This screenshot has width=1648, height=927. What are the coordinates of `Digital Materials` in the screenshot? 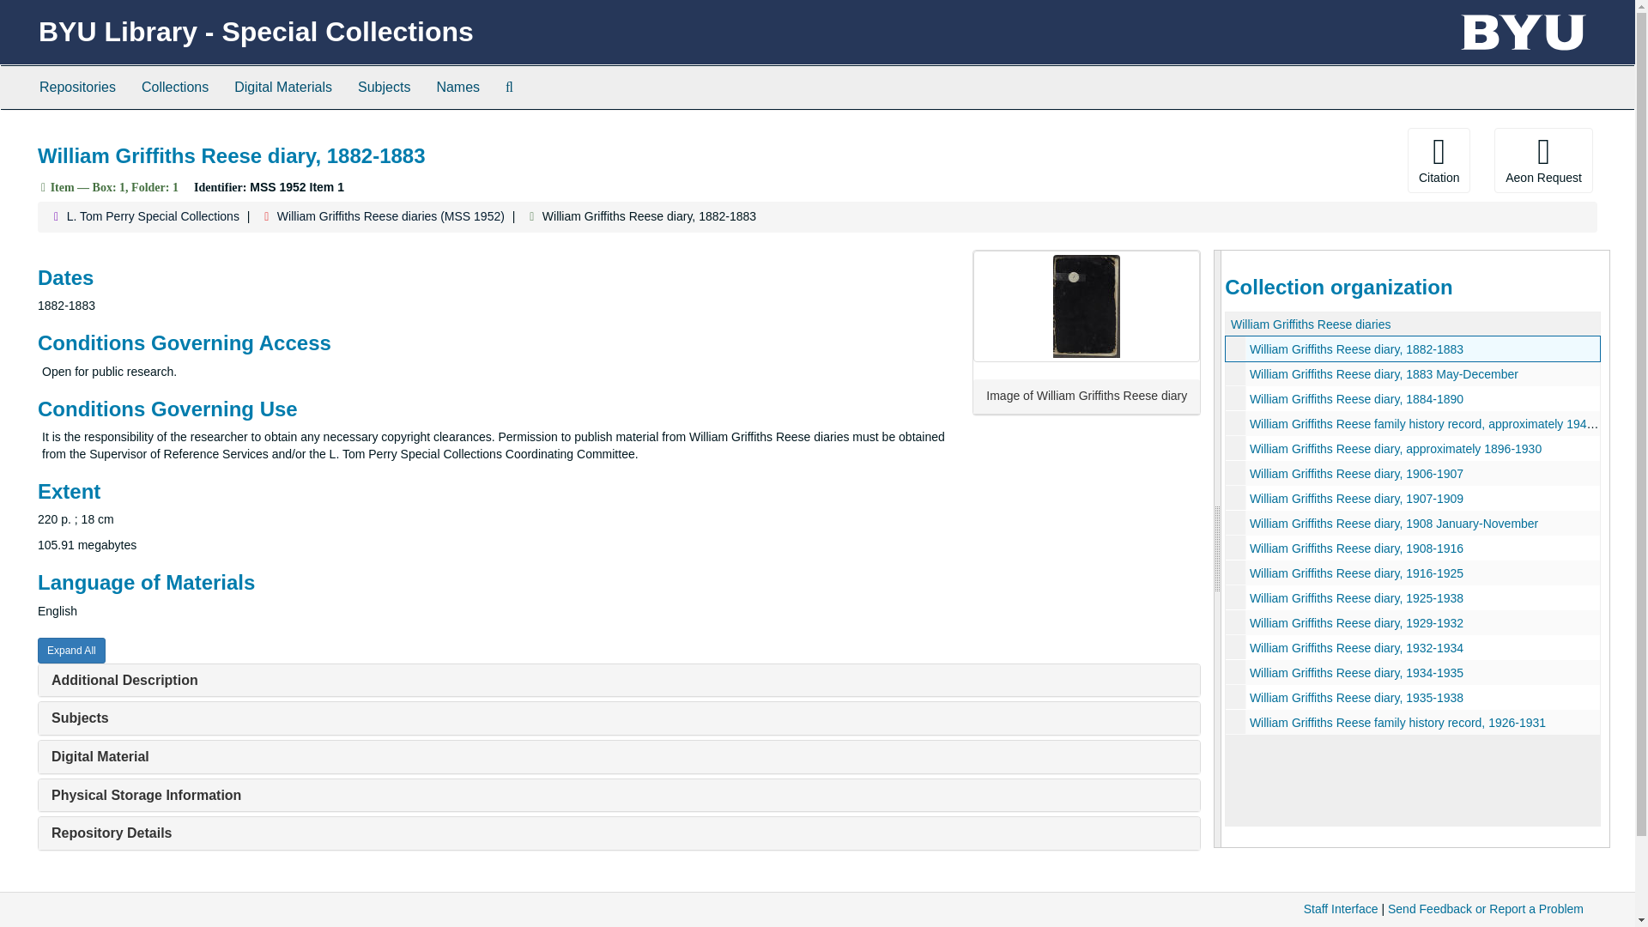 It's located at (282, 88).